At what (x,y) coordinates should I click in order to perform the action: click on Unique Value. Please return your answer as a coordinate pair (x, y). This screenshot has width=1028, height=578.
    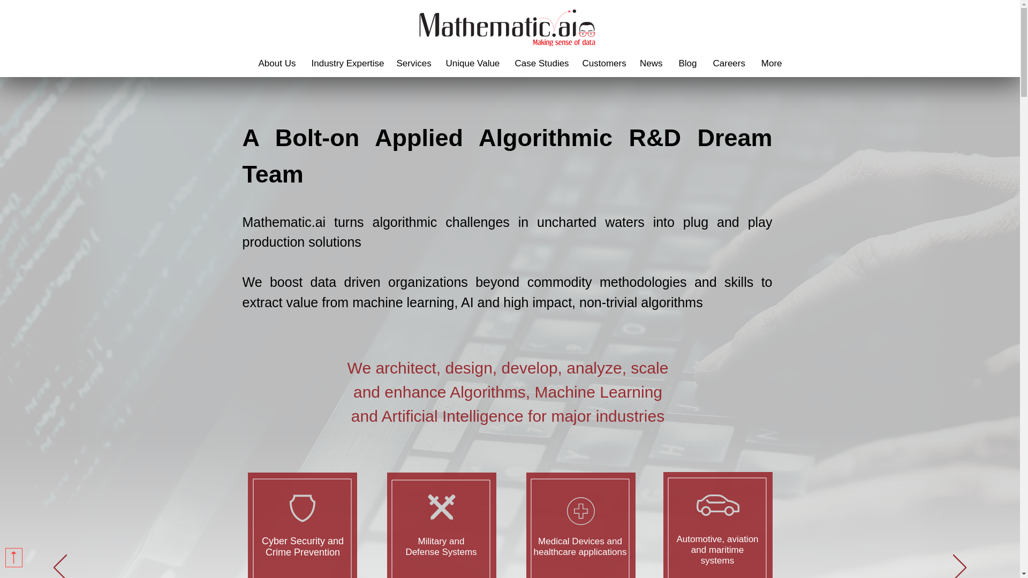
    Looking at the image, I should click on (472, 63).